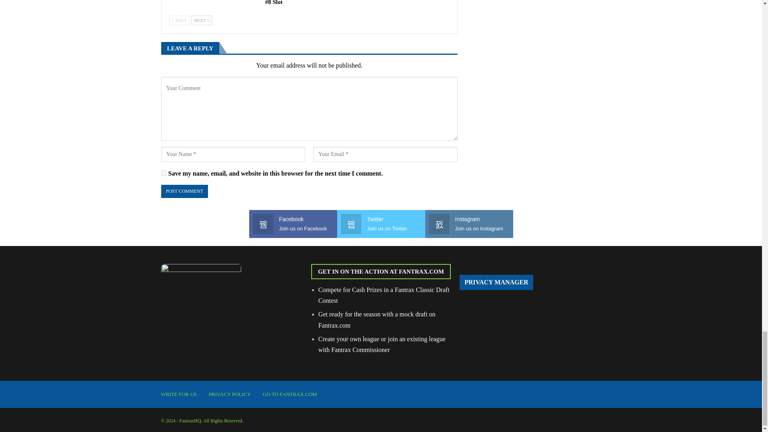  What do you see at coordinates (184, 191) in the screenshot?
I see `Post Comment` at bounding box center [184, 191].